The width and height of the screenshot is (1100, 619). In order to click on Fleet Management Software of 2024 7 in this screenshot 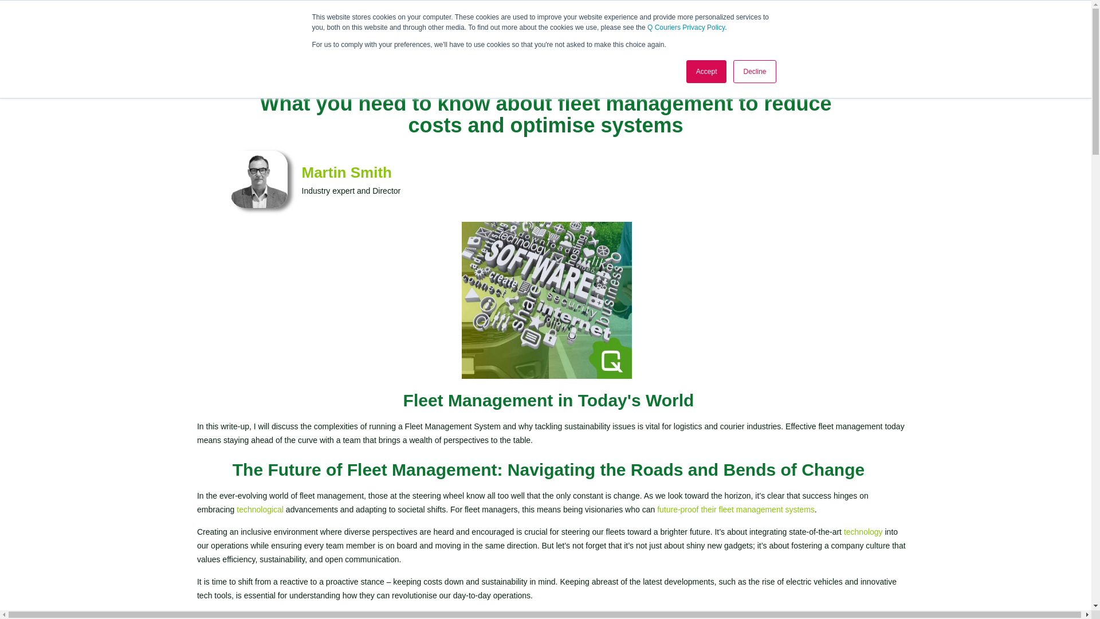, I will do `click(547, 300)`.